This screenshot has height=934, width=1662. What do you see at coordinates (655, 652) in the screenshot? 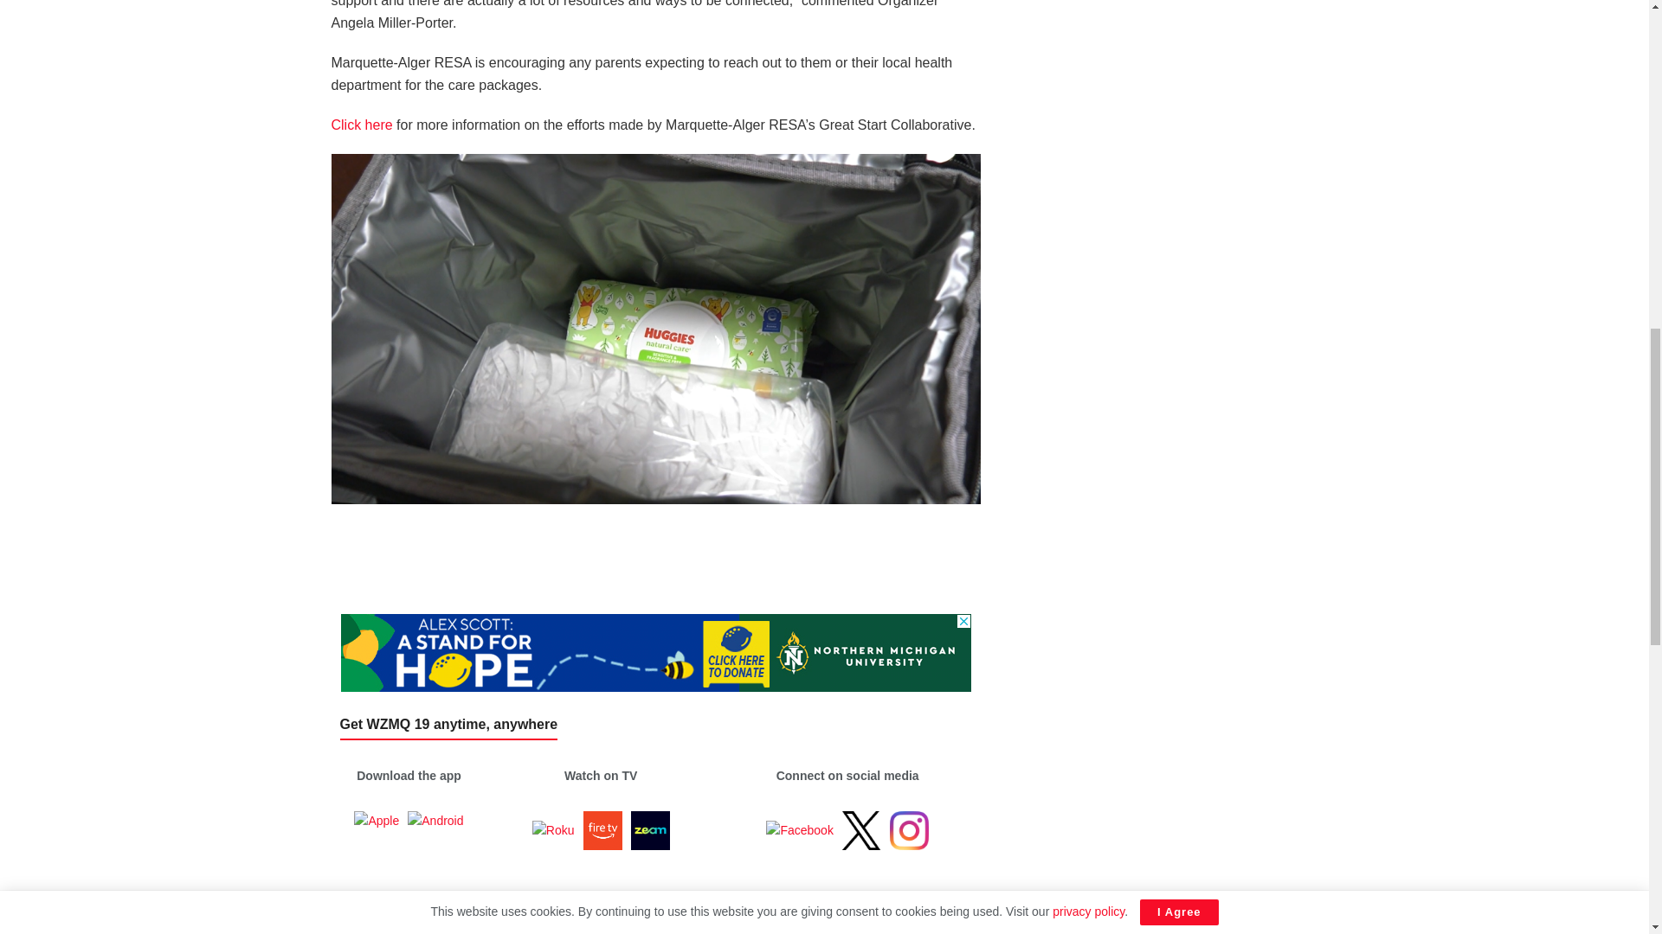
I see `3rd party ad content` at bounding box center [655, 652].